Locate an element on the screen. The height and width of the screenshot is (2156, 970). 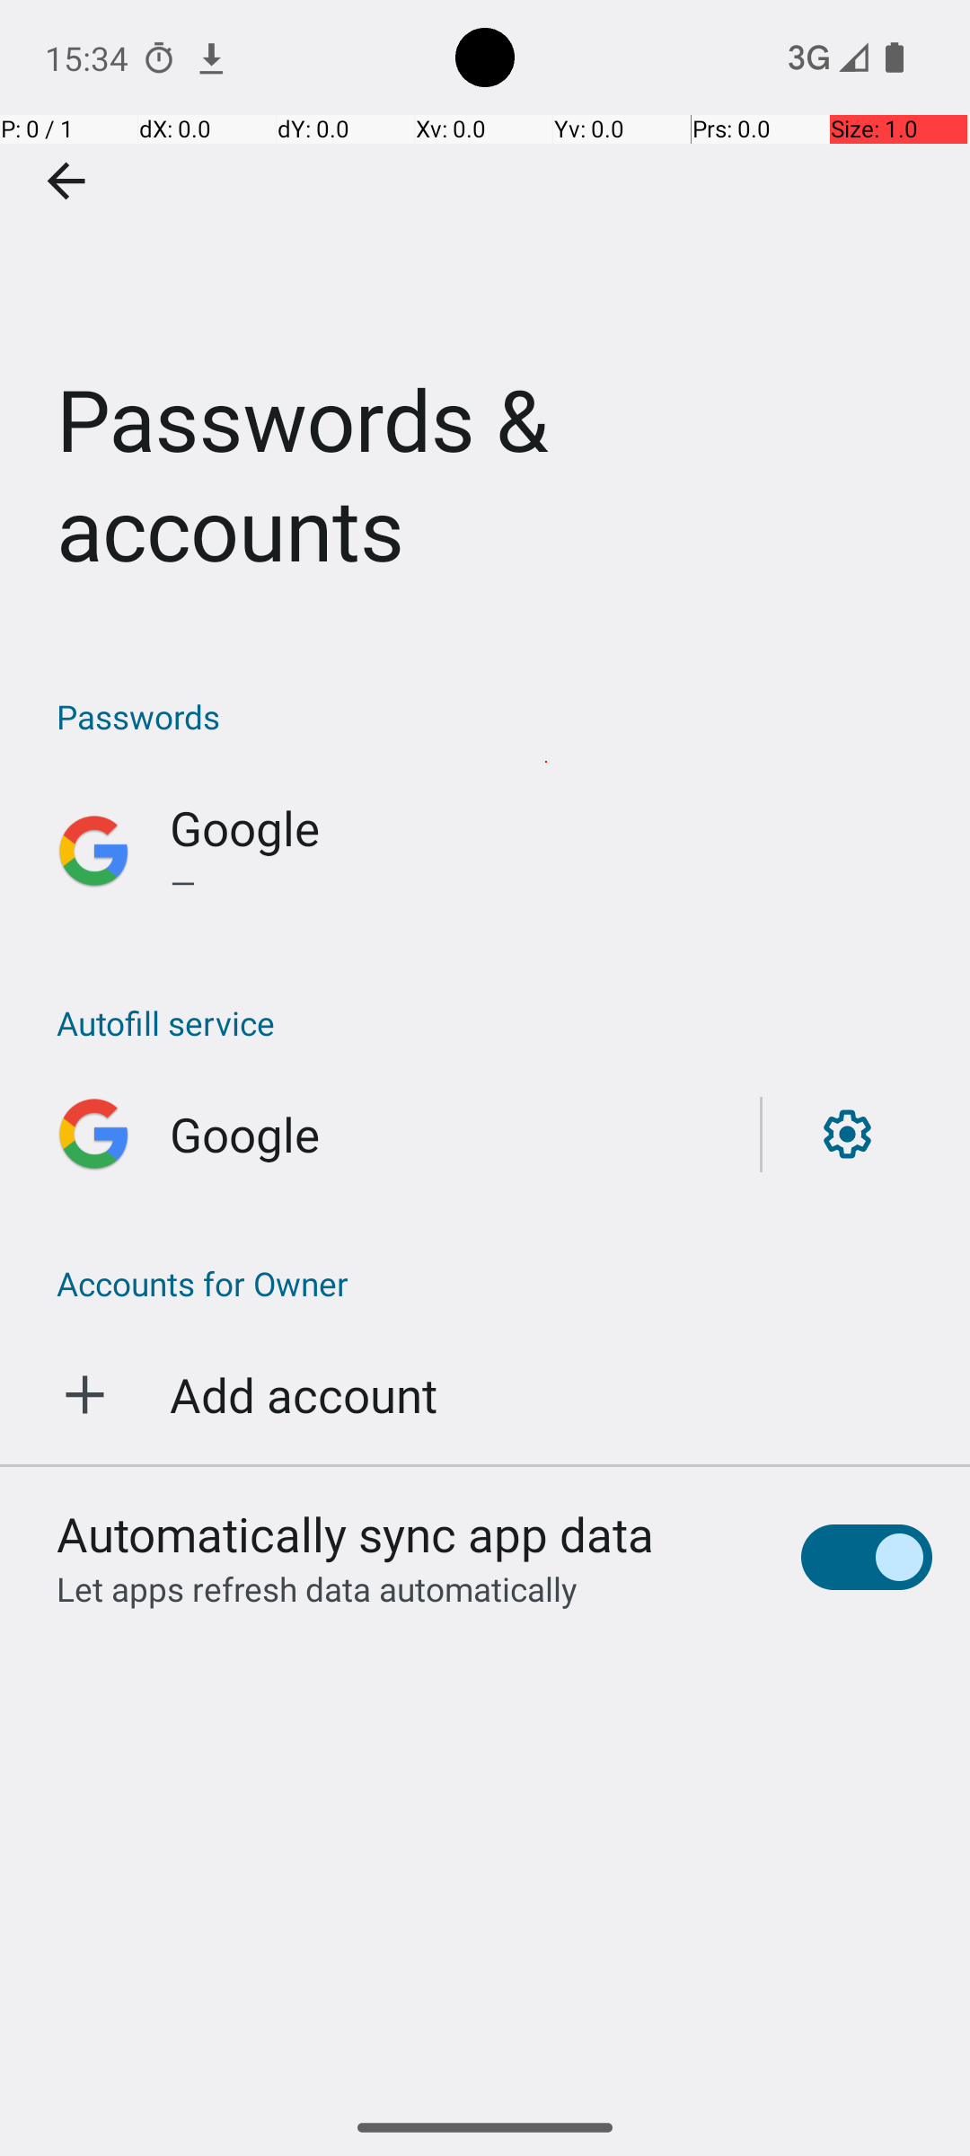
Passwords & accounts is located at coordinates (485, 318).